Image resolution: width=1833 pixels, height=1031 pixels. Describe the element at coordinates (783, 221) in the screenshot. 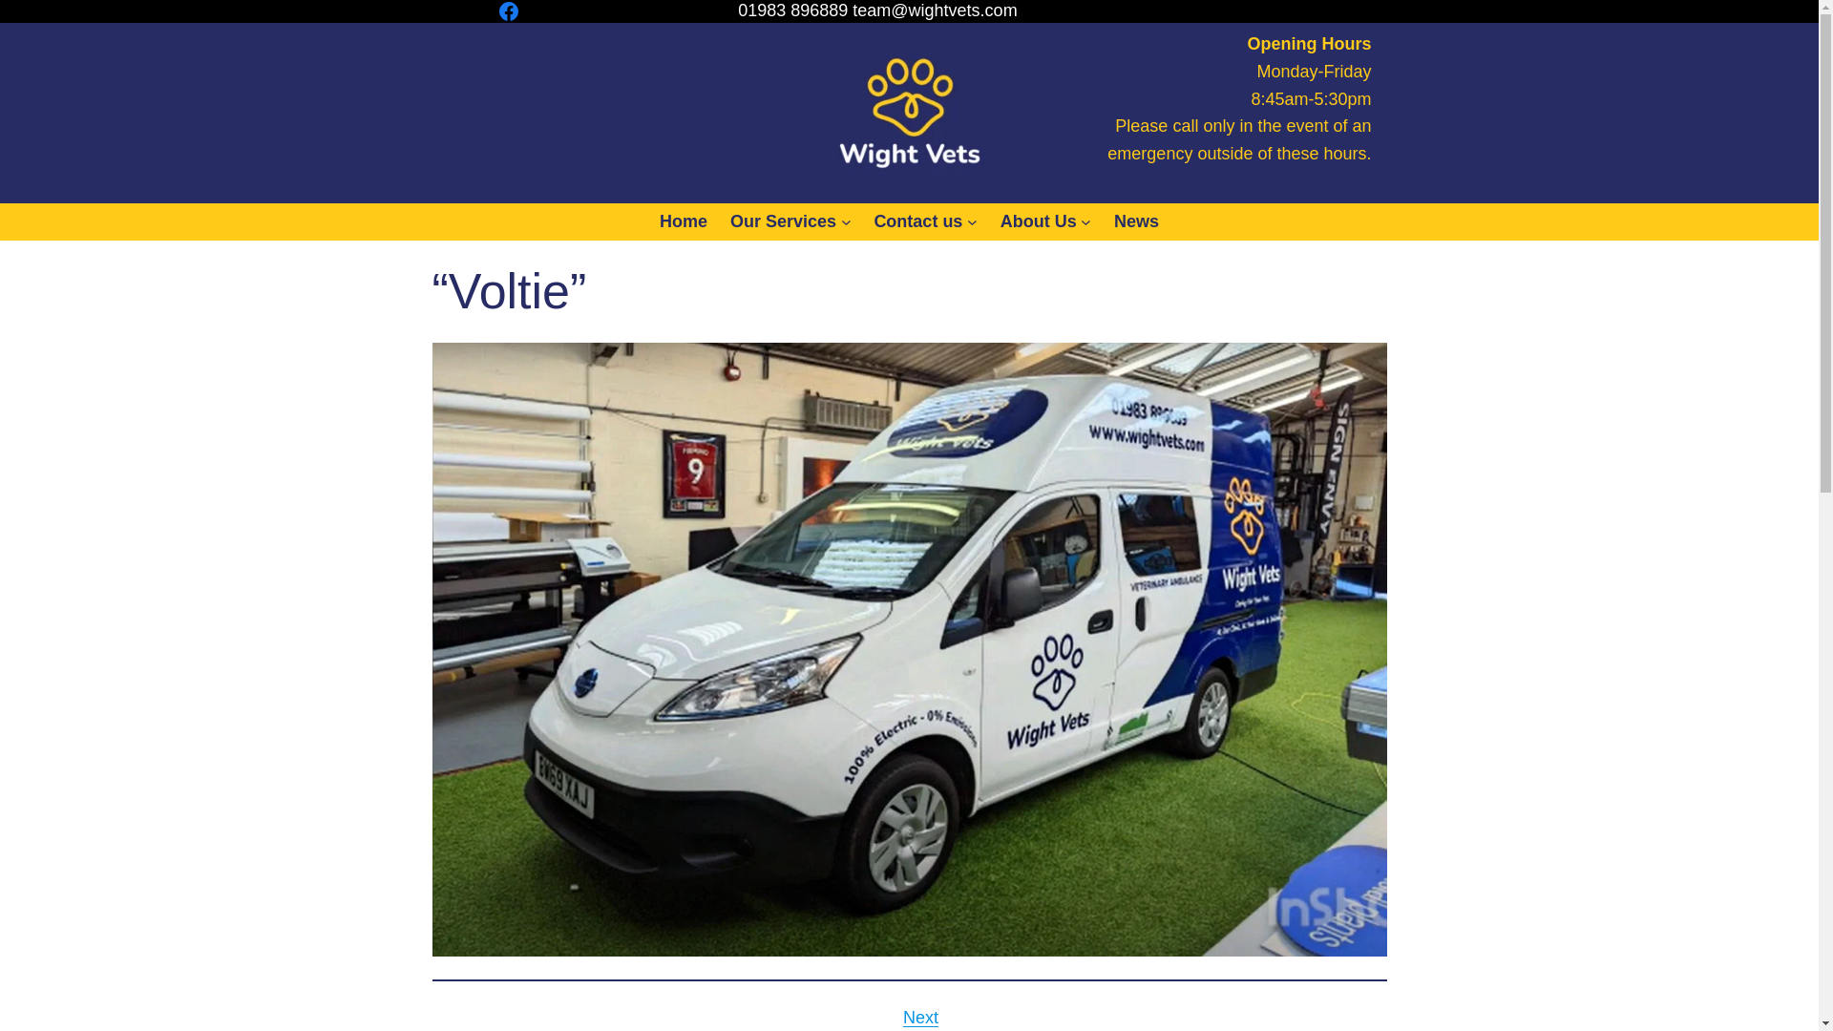

I see `Our Services` at that location.